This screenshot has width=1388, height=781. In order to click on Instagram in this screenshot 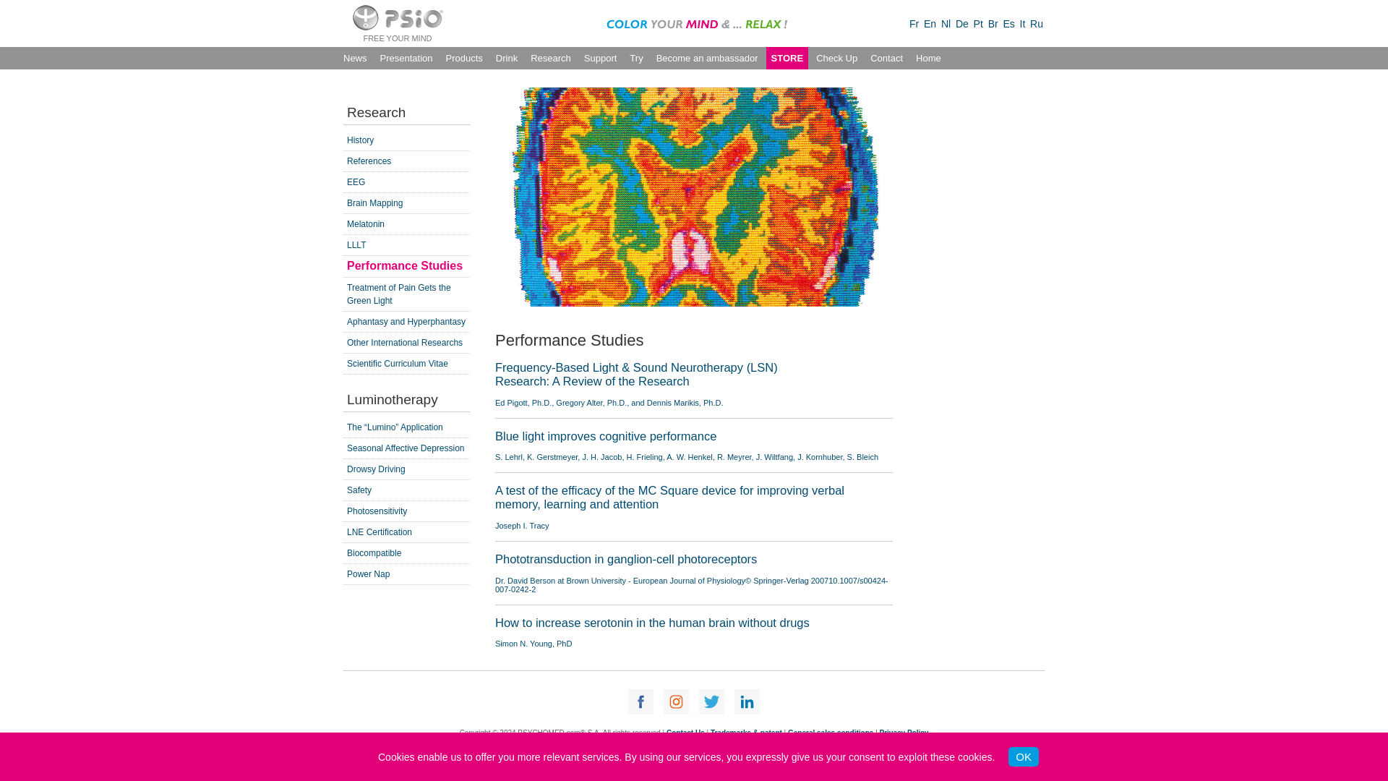, I will do `click(675, 701)`.